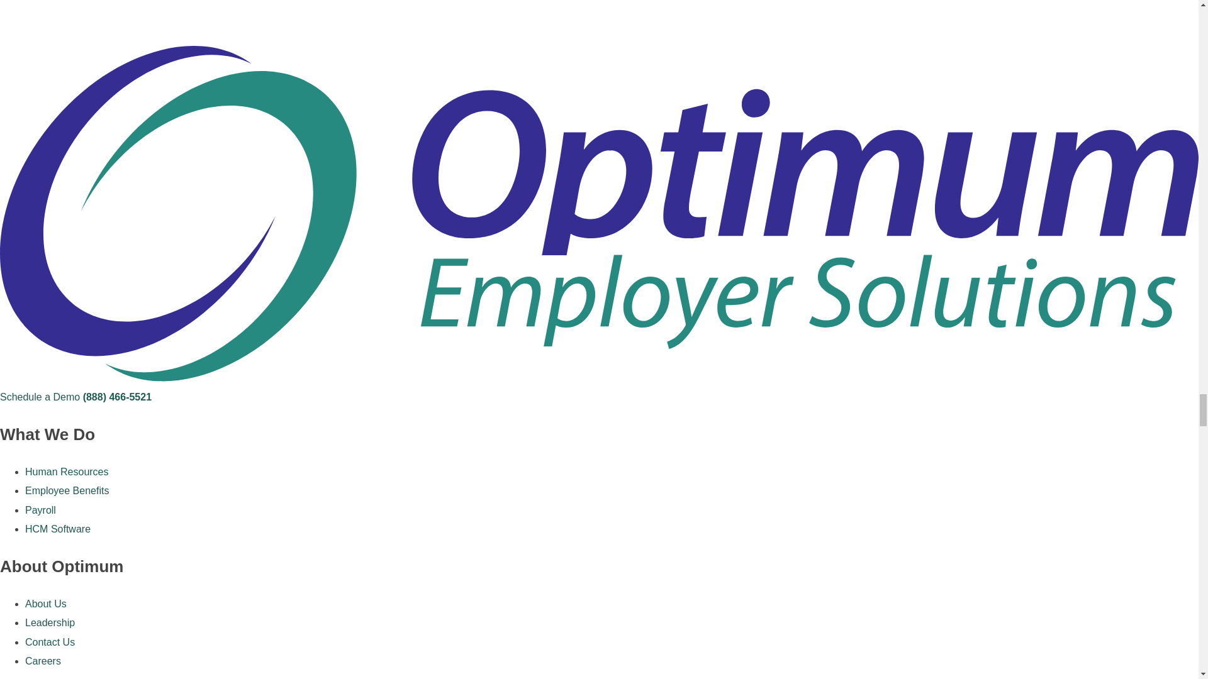 This screenshot has width=1208, height=679. What do you see at coordinates (58, 528) in the screenshot?
I see `HCM Software` at bounding box center [58, 528].